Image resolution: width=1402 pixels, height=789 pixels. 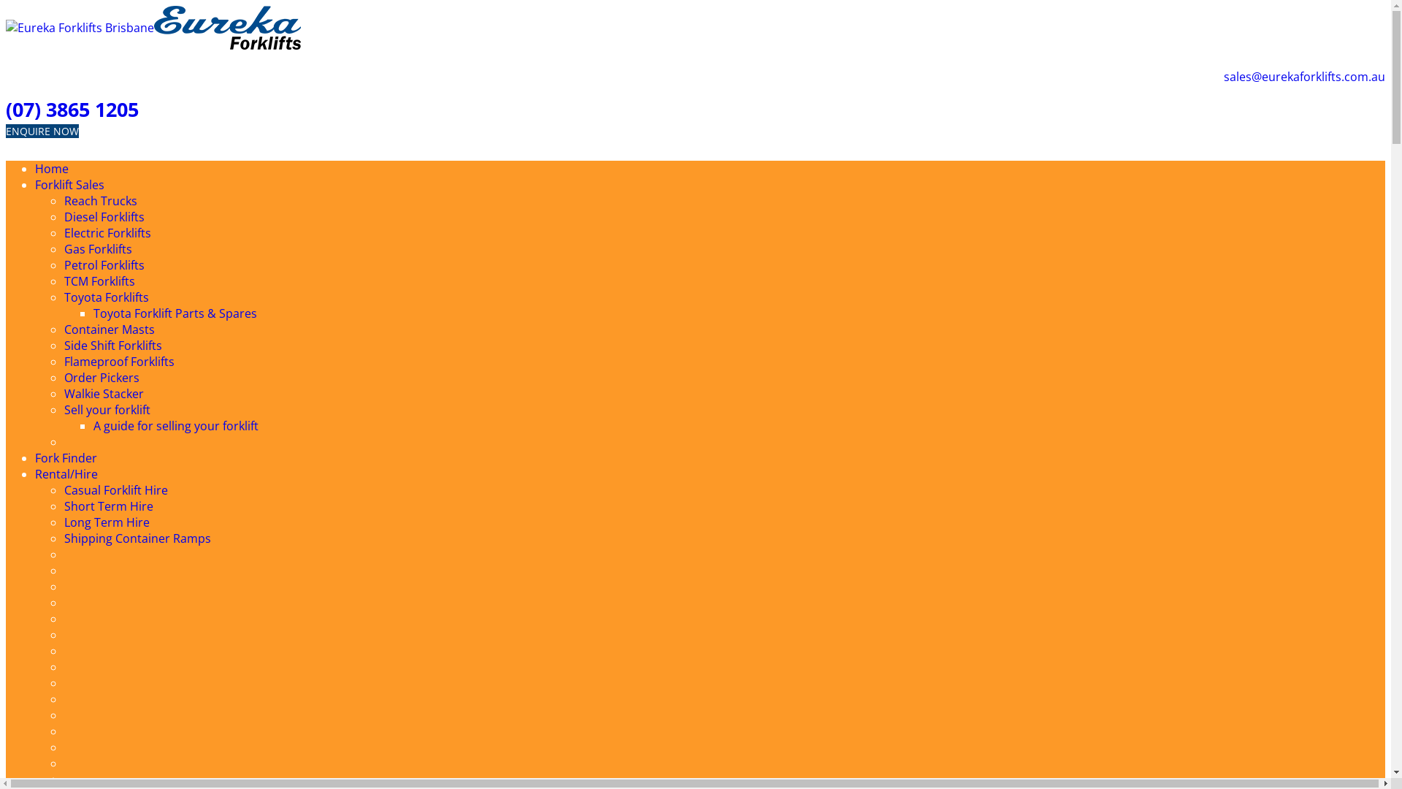 I want to click on Petrol Forklifts, so click(x=104, y=264).